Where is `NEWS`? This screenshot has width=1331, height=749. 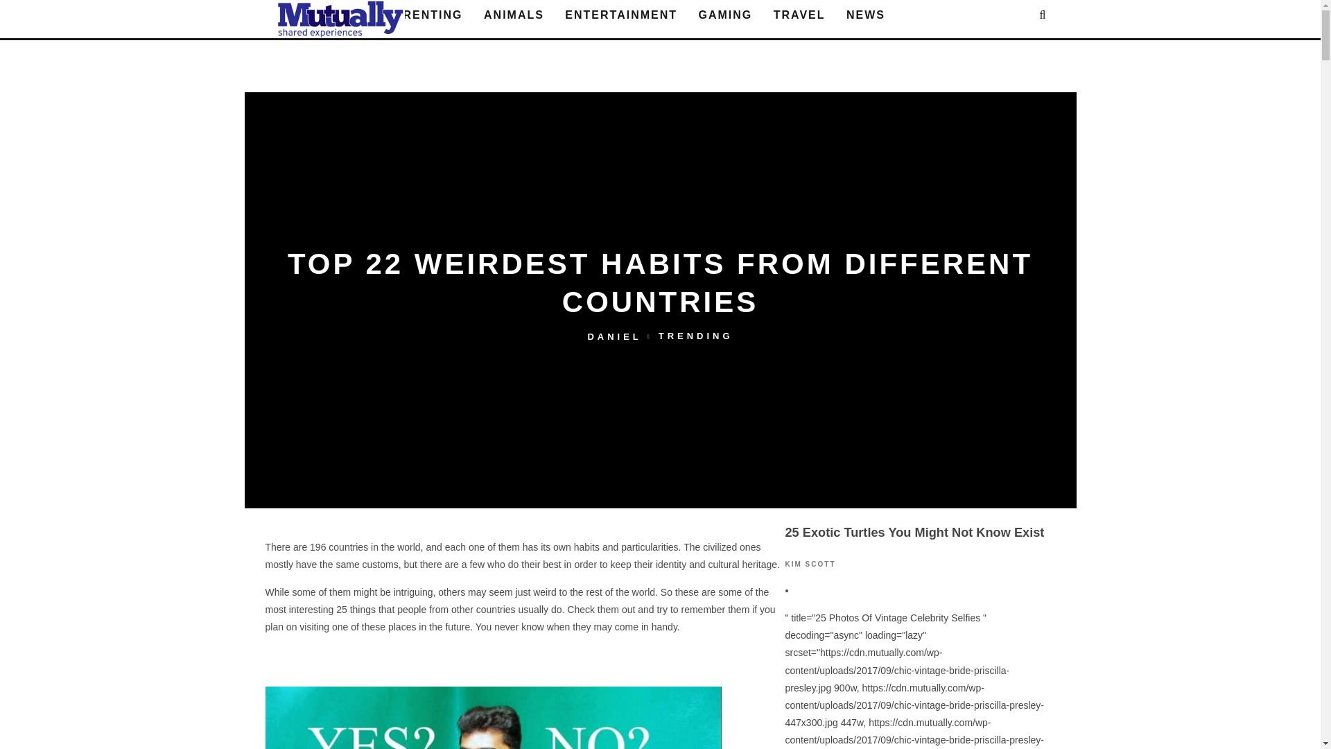 NEWS is located at coordinates (865, 15).